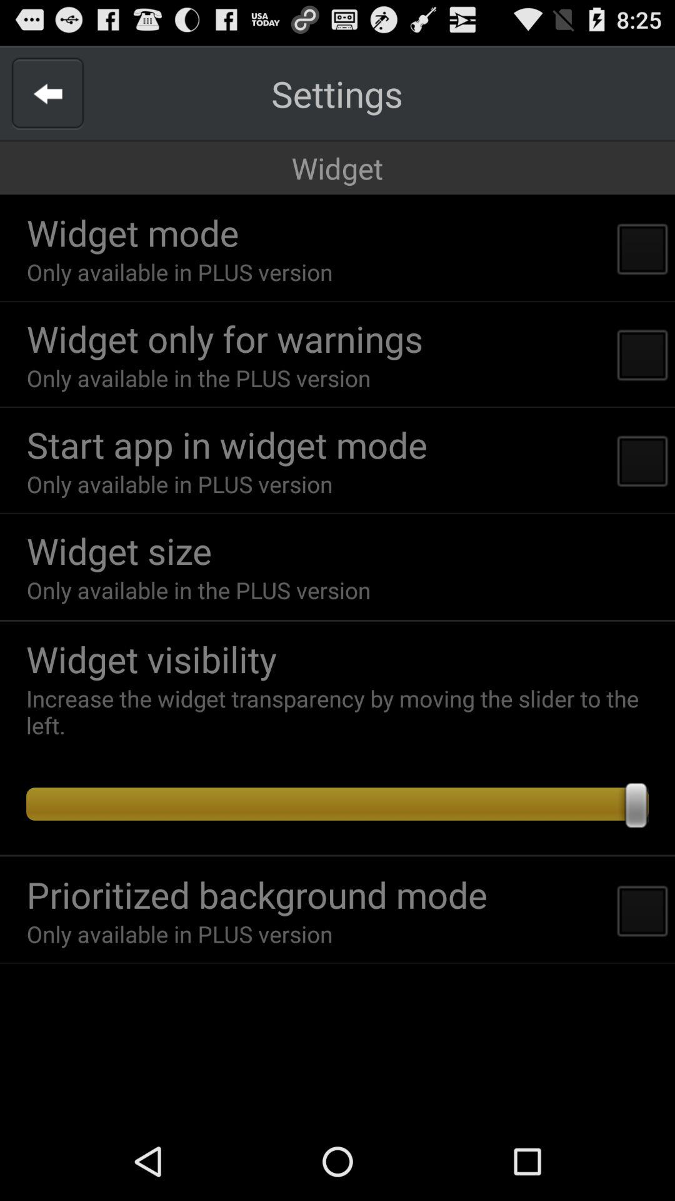 The height and width of the screenshot is (1201, 675). Describe the element at coordinates (47, 94) in the screenshot. I see `turn off item above widget` at that location.